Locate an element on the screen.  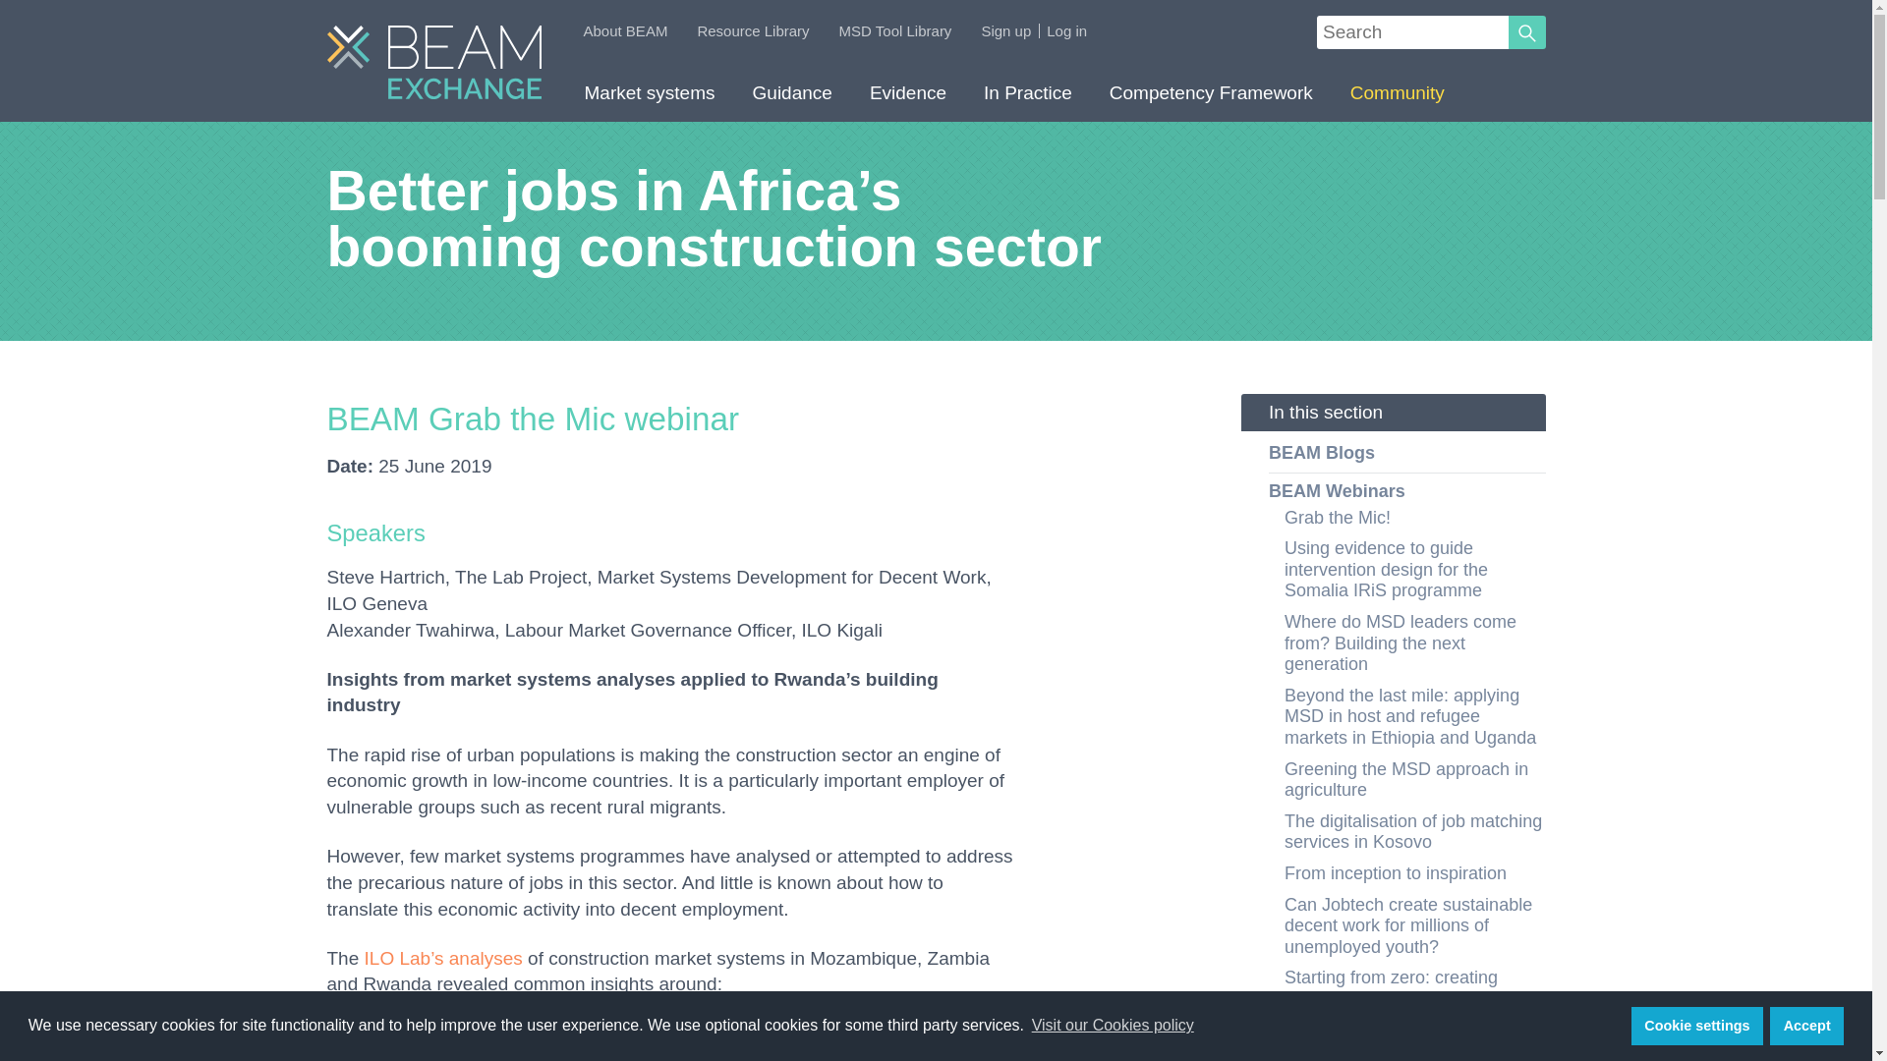
Sign up is located at coordinates (1005, 29).